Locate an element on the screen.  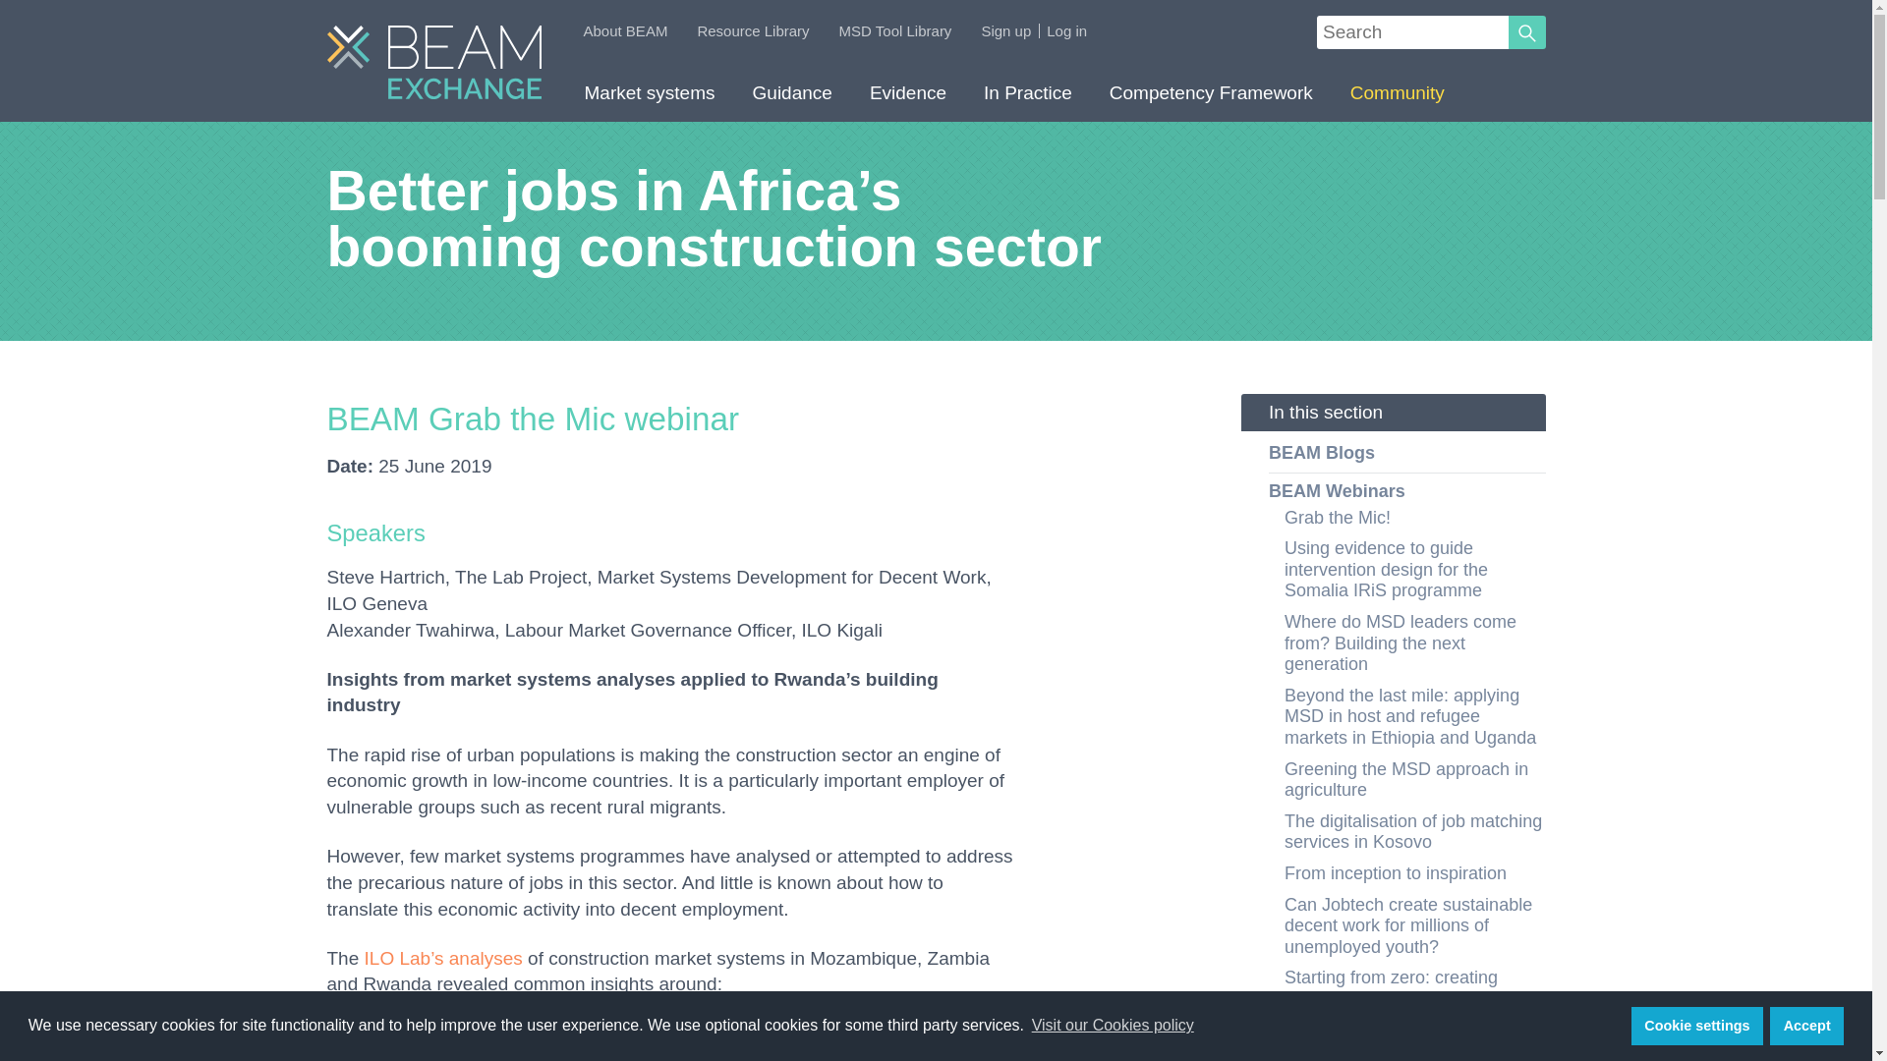
Sign up is located at coordinates (1005, 29).